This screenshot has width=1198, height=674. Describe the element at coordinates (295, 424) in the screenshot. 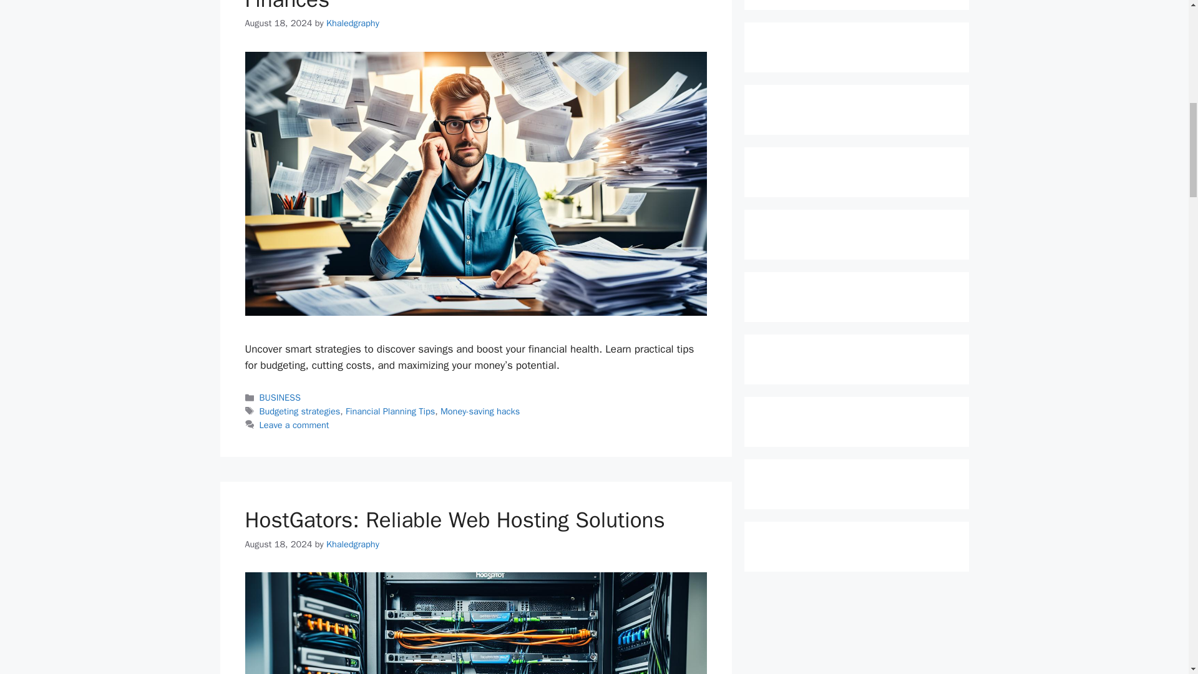

I see `Leave a comment` at that location.